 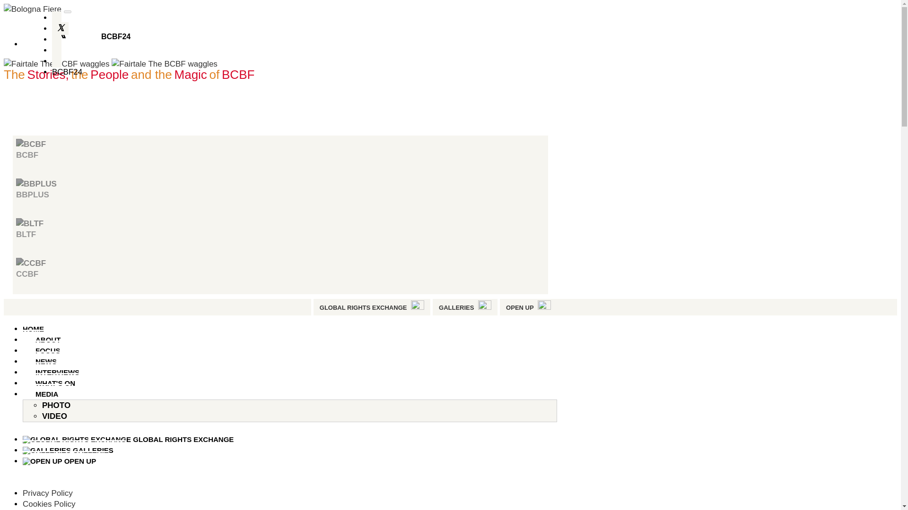 What do you see at coordinates (280, 274) in the screenshot?
I see `CCBF` at bounding box center [280, 274].